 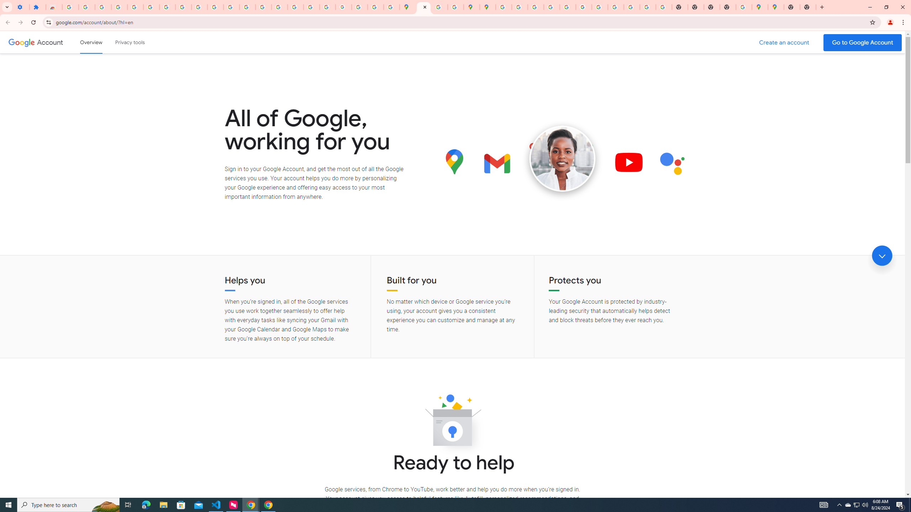 I want to click on Privacy Help Center - Policies Help, so click(x=552, y=7).